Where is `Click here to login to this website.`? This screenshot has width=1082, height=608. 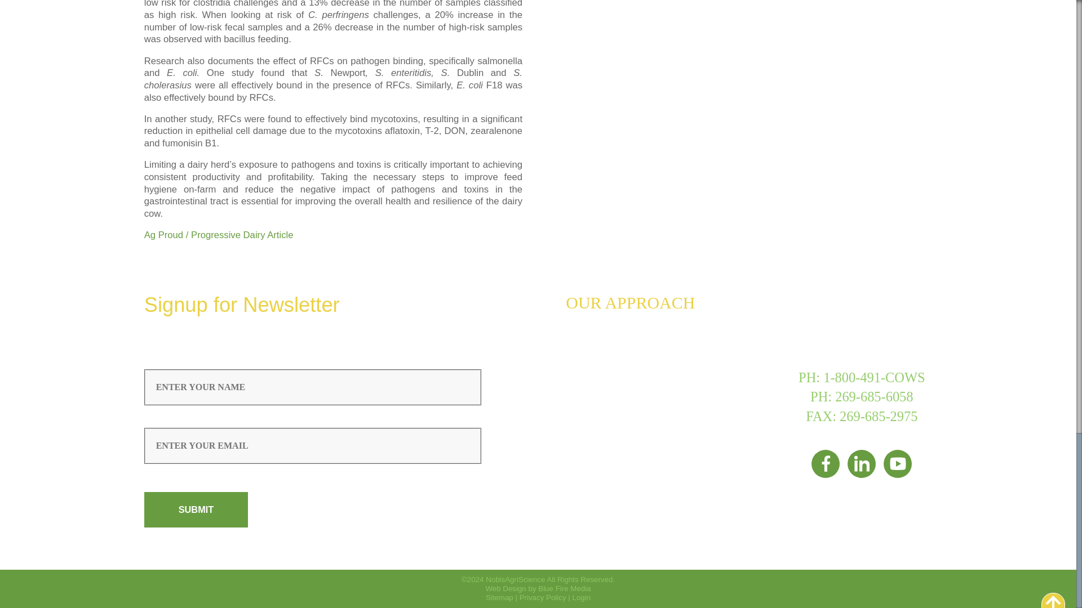 Click here to login to this website. is located at coordinates (582, 598).